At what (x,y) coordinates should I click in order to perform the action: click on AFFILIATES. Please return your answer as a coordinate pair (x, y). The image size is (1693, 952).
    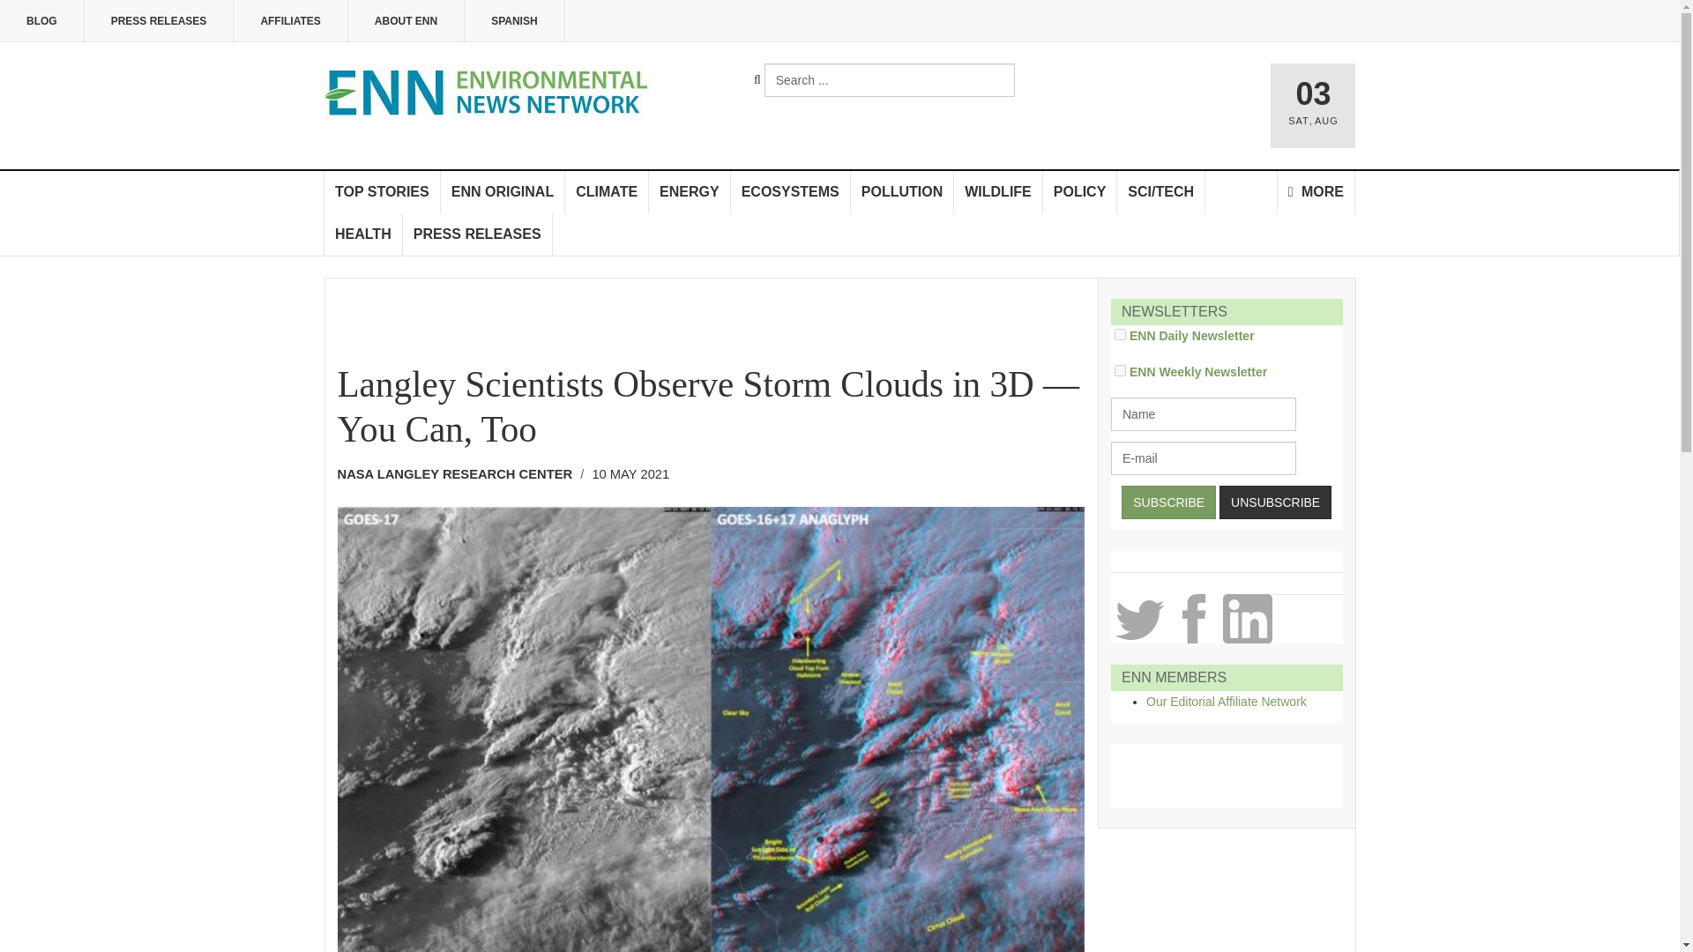
    Looking at the image, I should click on (289, 21).